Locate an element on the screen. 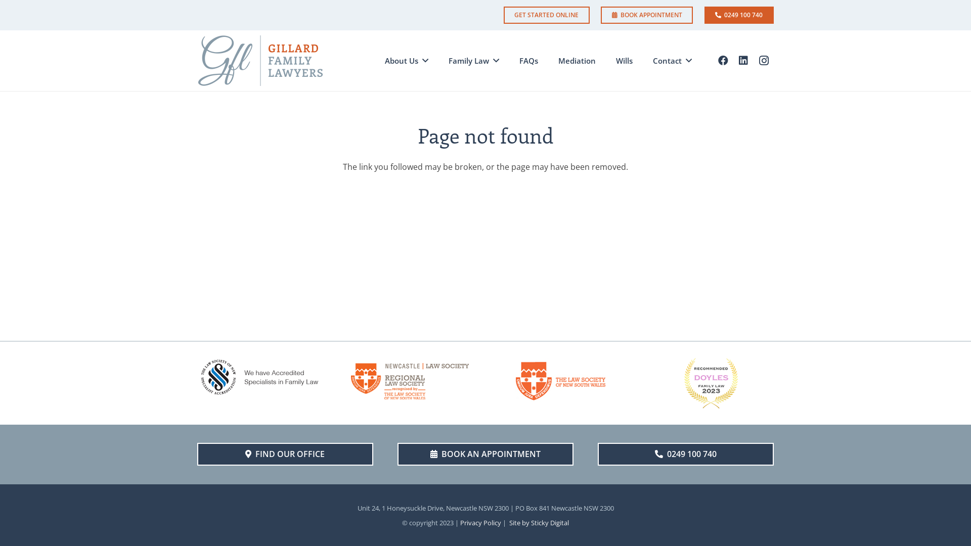 This screenshot has width=971, height=546. Instagram is located at coordinates (764, 61).